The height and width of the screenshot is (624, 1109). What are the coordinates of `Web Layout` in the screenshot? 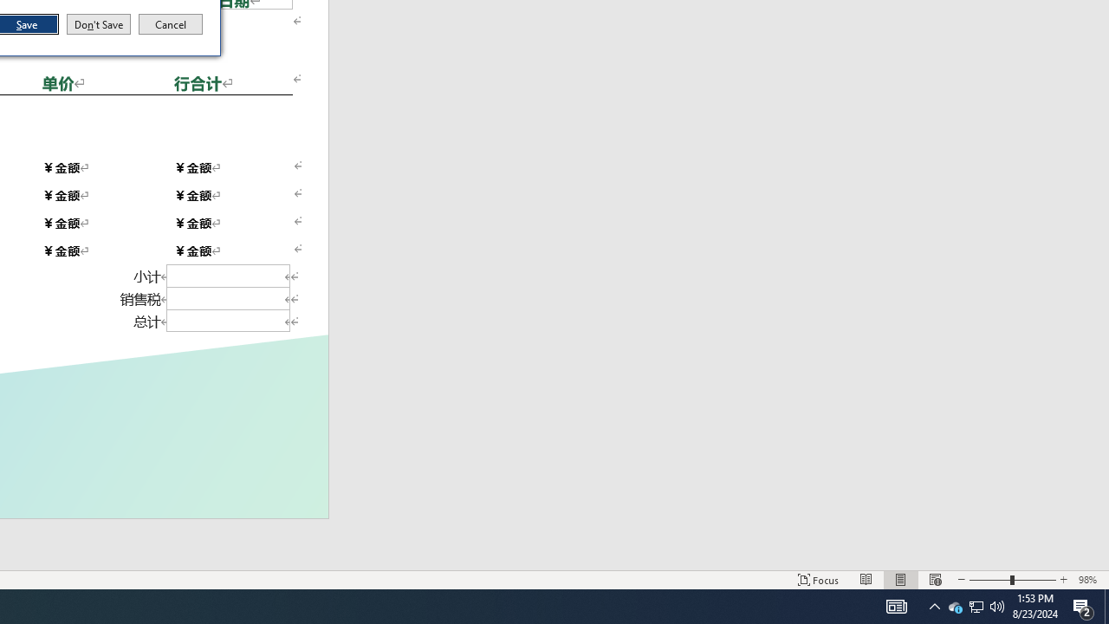 It's located at (171, 24).